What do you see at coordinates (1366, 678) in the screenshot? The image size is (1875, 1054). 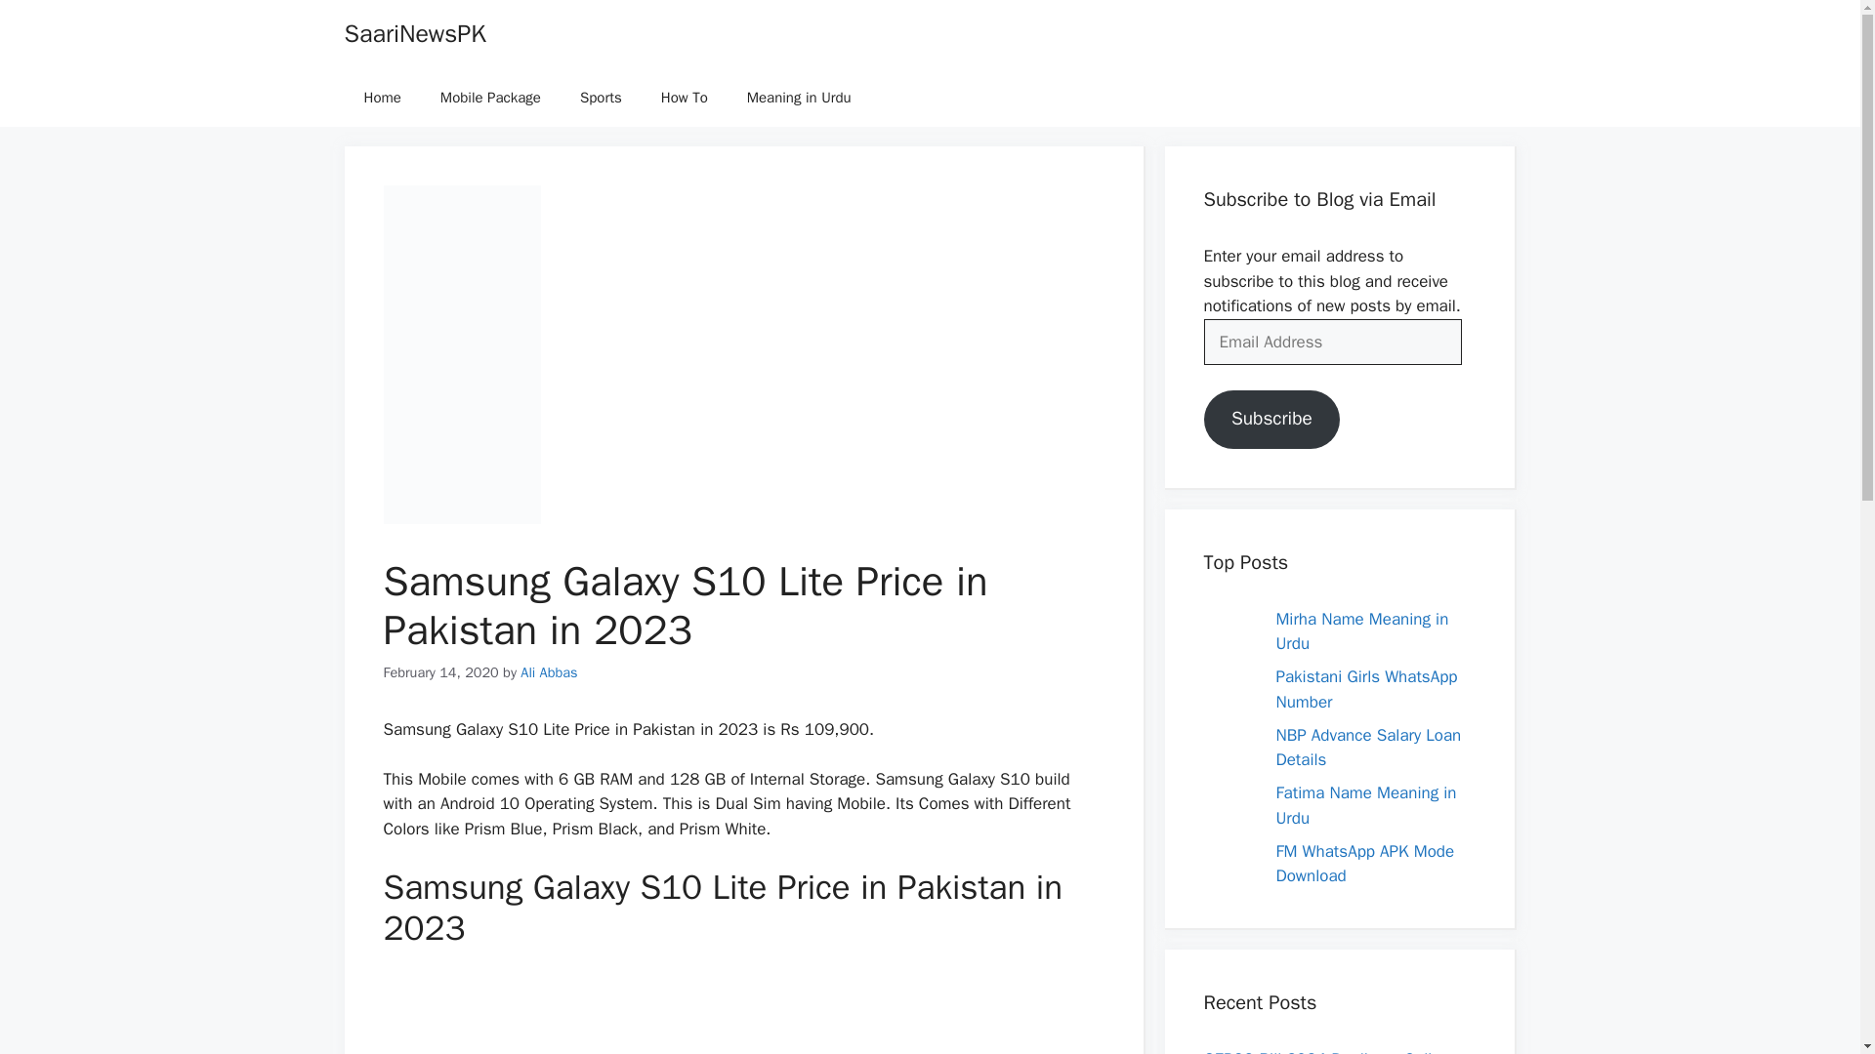 I see `NA4 WhatsApp Download APK Latest` at bounding box center [1366, 678].